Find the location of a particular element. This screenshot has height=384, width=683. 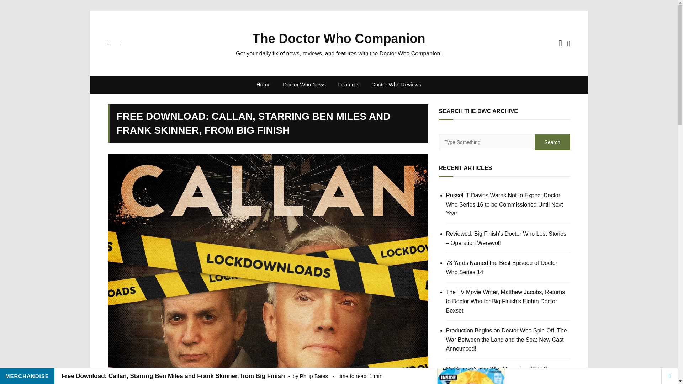

Features is located at coordinates (349, 85).